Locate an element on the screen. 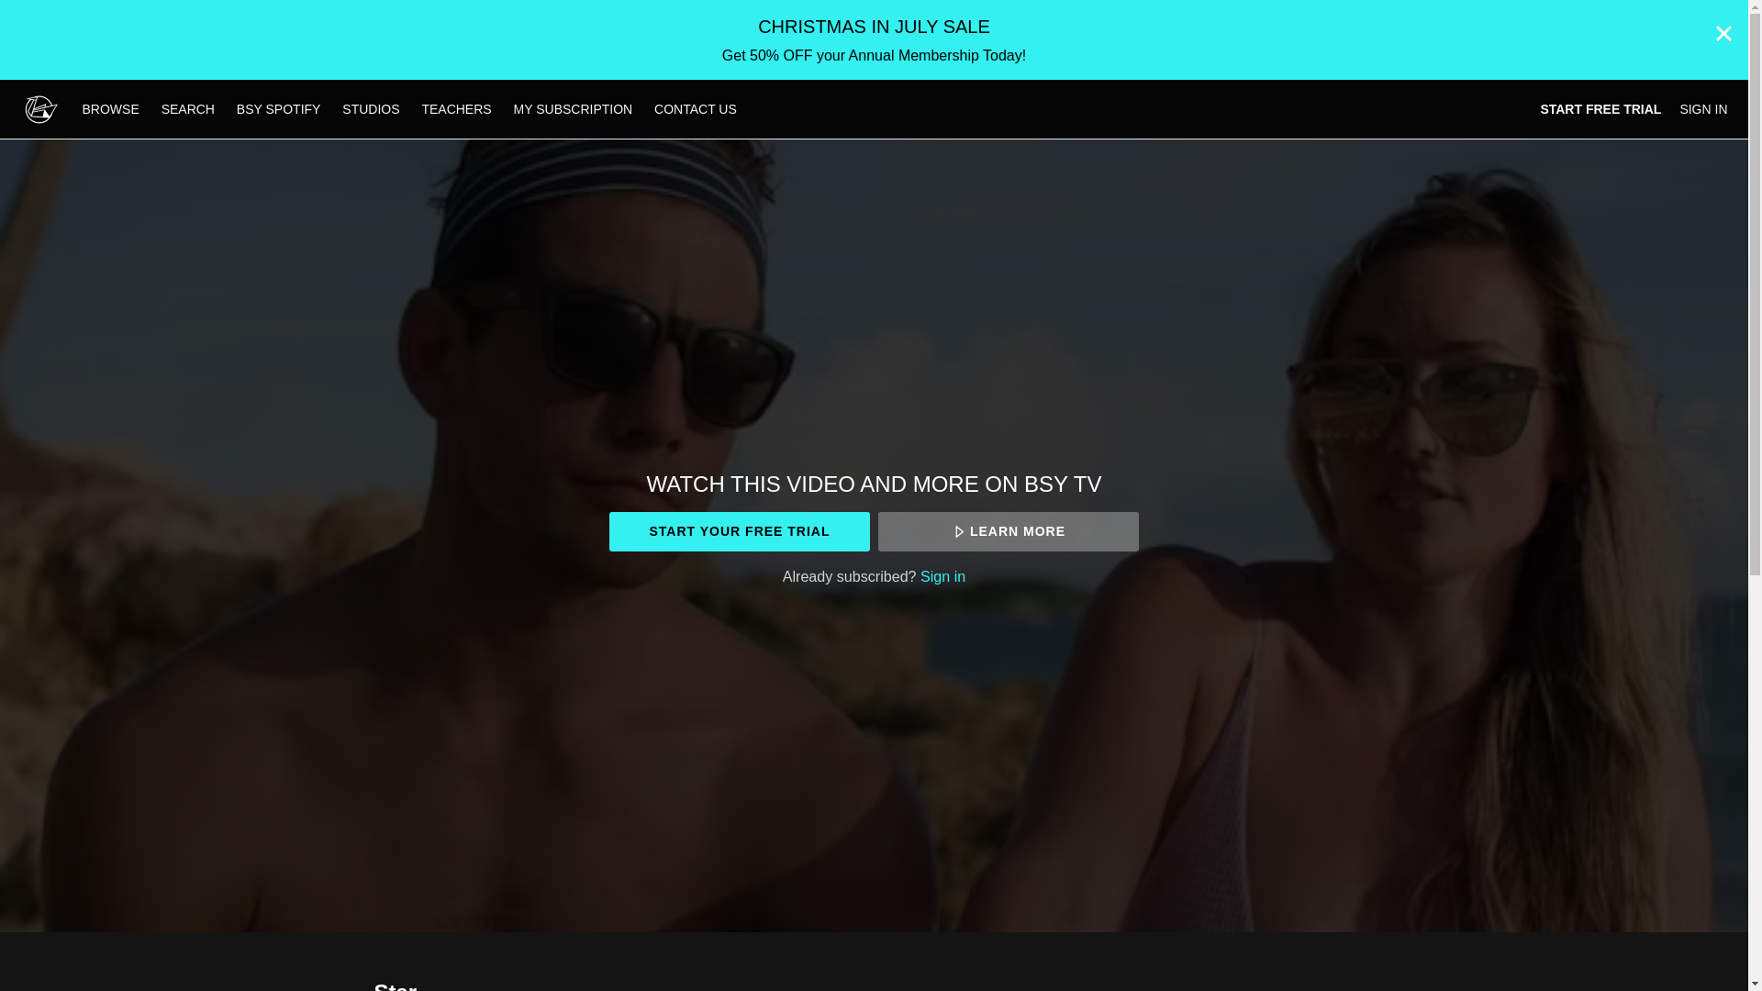  START YOUR FREE TRIAL is located at coordinates (739, 531).